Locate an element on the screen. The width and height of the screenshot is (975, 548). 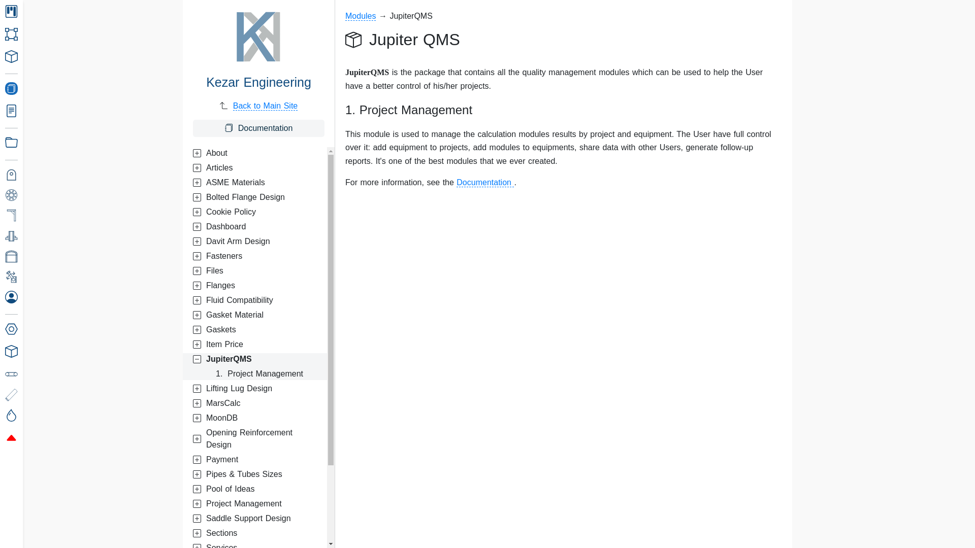
Flanges is located at coordinates (255, 285).